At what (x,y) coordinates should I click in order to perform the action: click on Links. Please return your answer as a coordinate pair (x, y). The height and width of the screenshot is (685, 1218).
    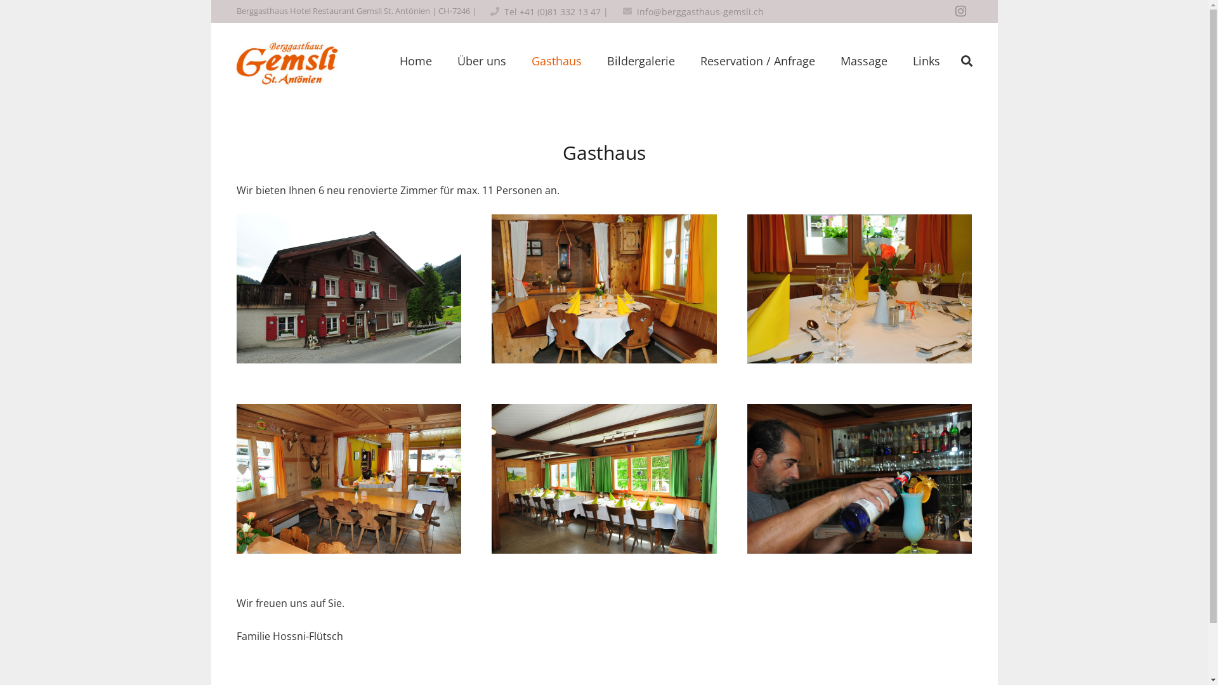
    Looking at the image, I should click on (926, 61).